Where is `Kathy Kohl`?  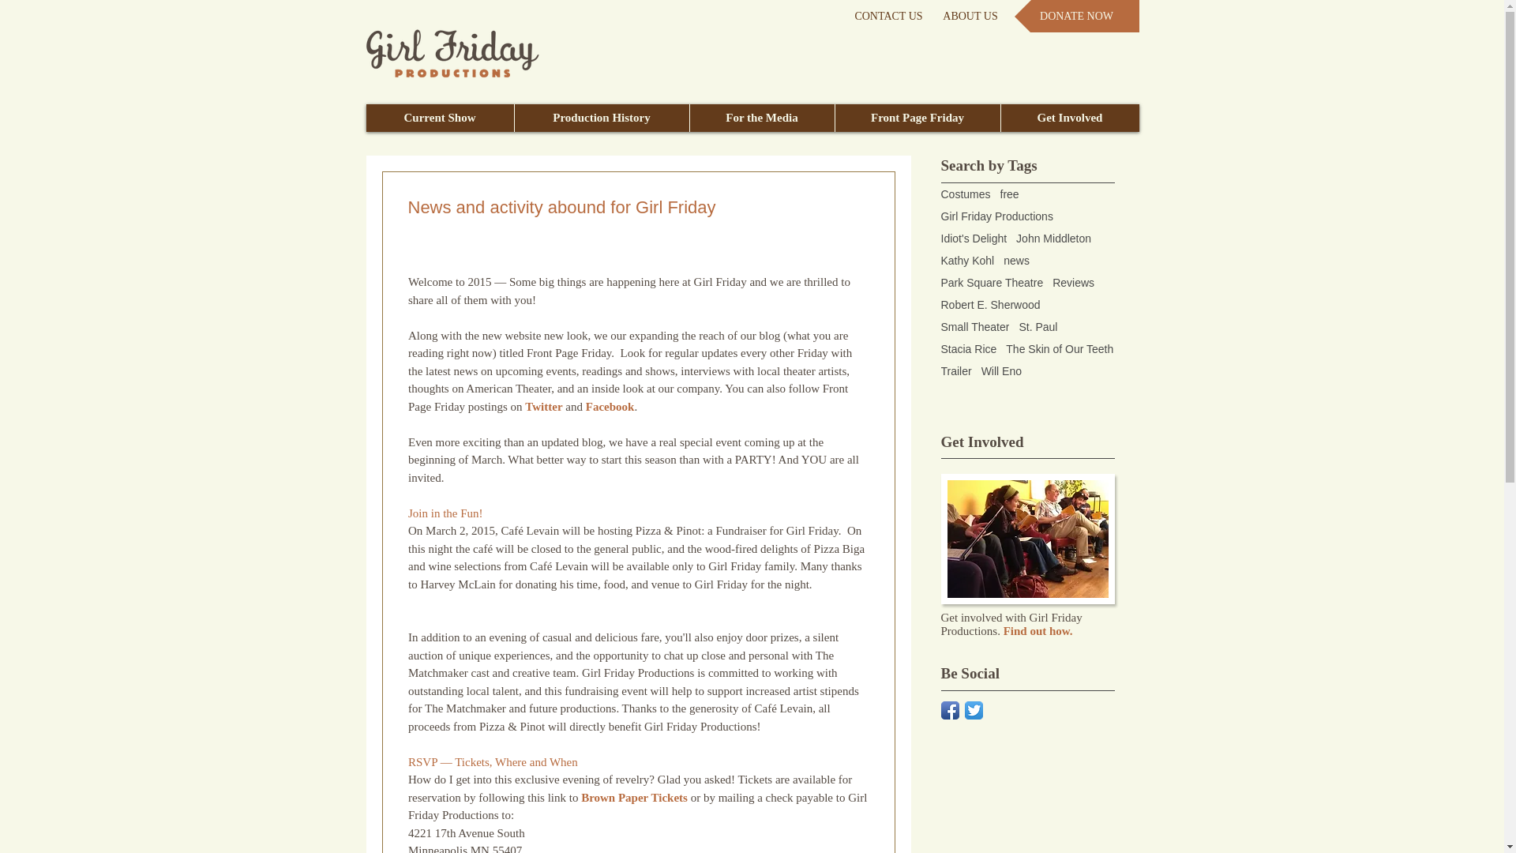 Kathy Kohl is located at coordinates (968, 261).